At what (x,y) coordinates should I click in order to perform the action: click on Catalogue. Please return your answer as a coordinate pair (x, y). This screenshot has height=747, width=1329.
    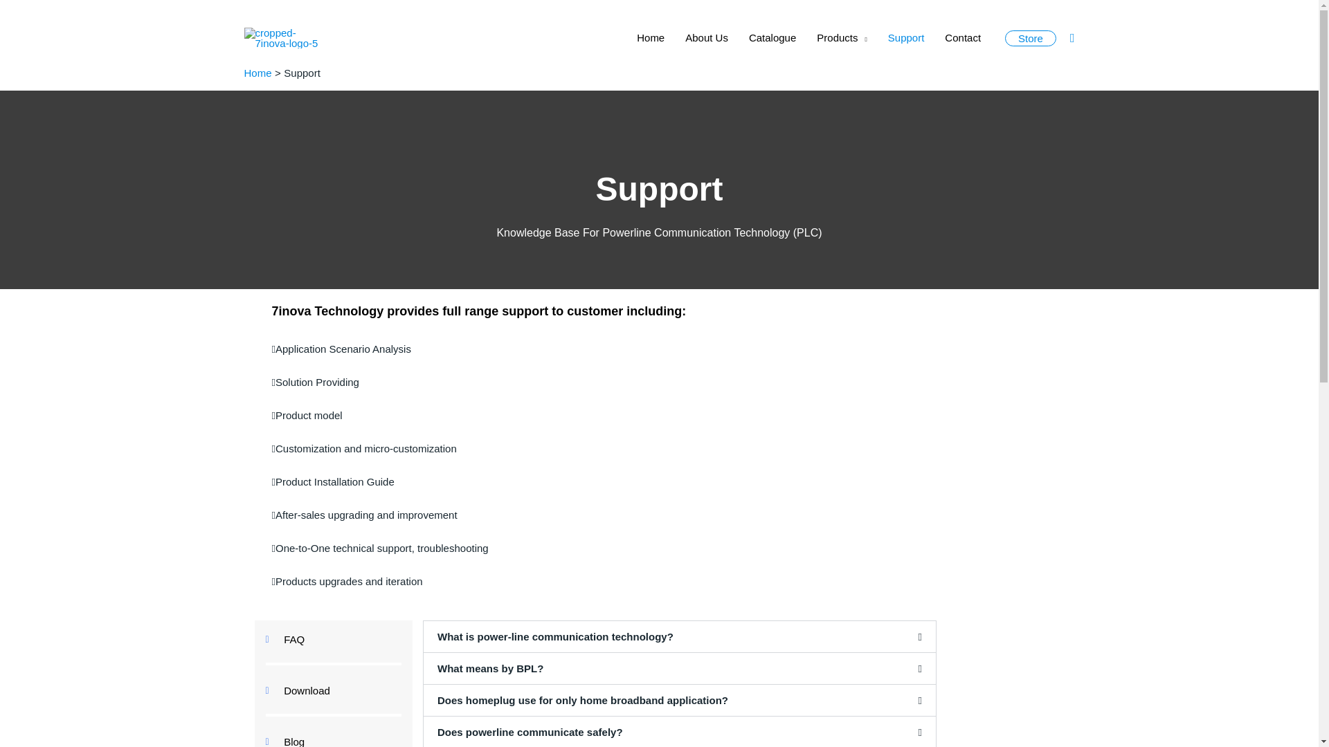
    Looking at the image, I should click on (772, 38).